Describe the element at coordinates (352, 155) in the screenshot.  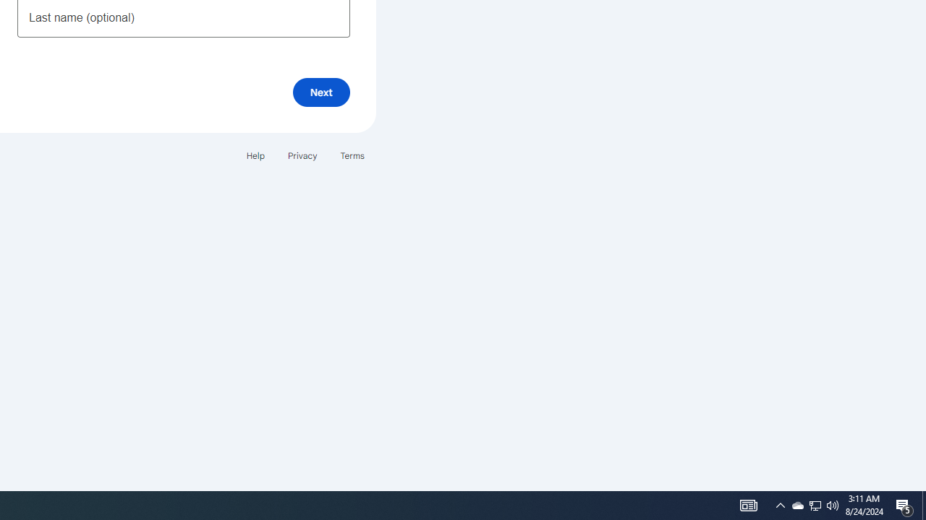
I see `Terms` at that location.